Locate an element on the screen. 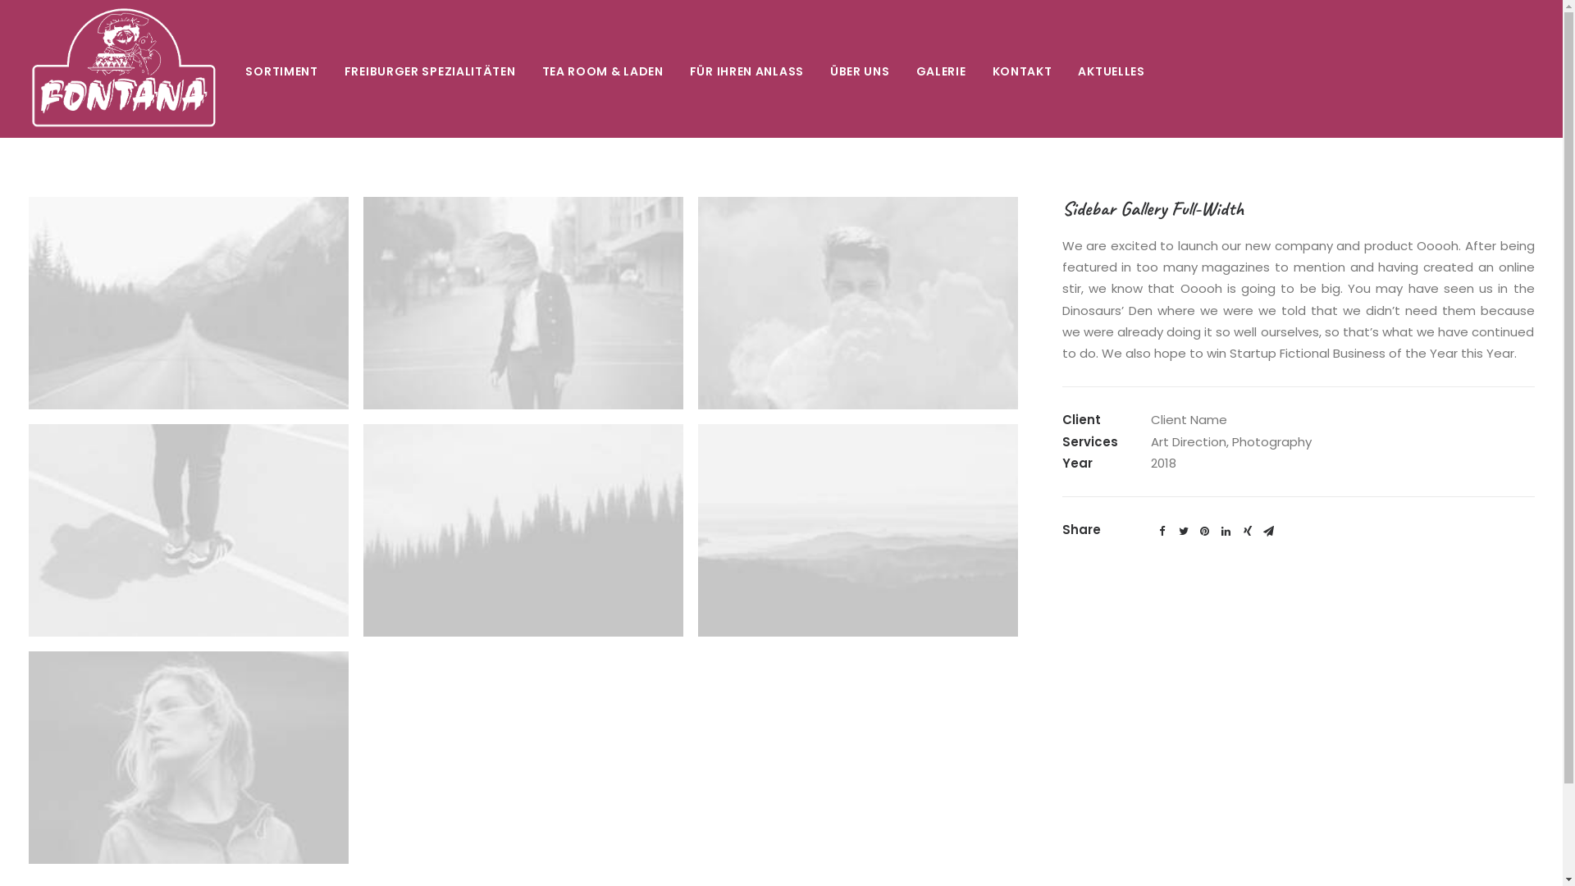  SORTIMENT is located at coordinates (287, 69).